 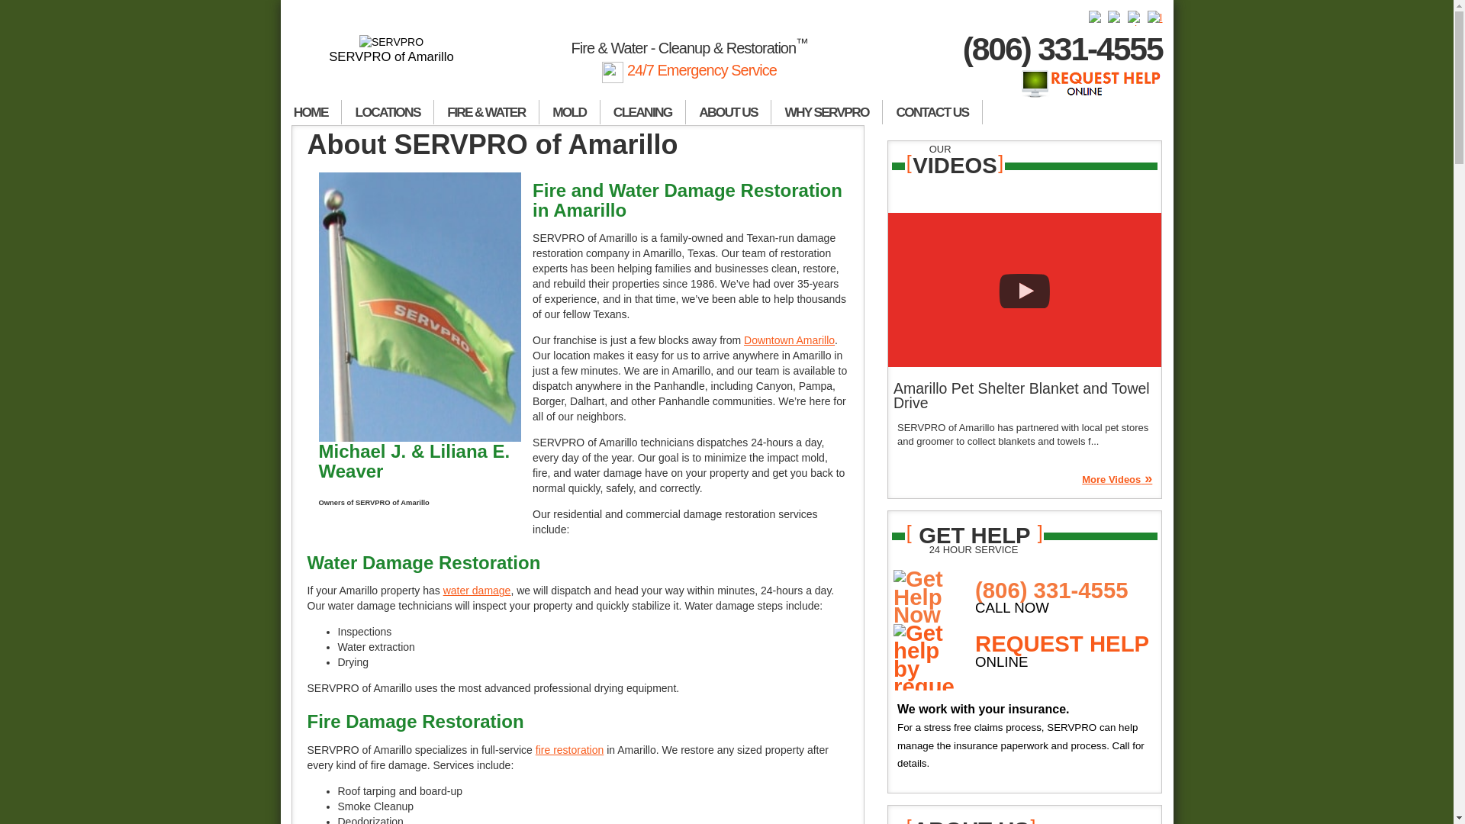 I want to click on MOLD, so click(x=569, y=112).